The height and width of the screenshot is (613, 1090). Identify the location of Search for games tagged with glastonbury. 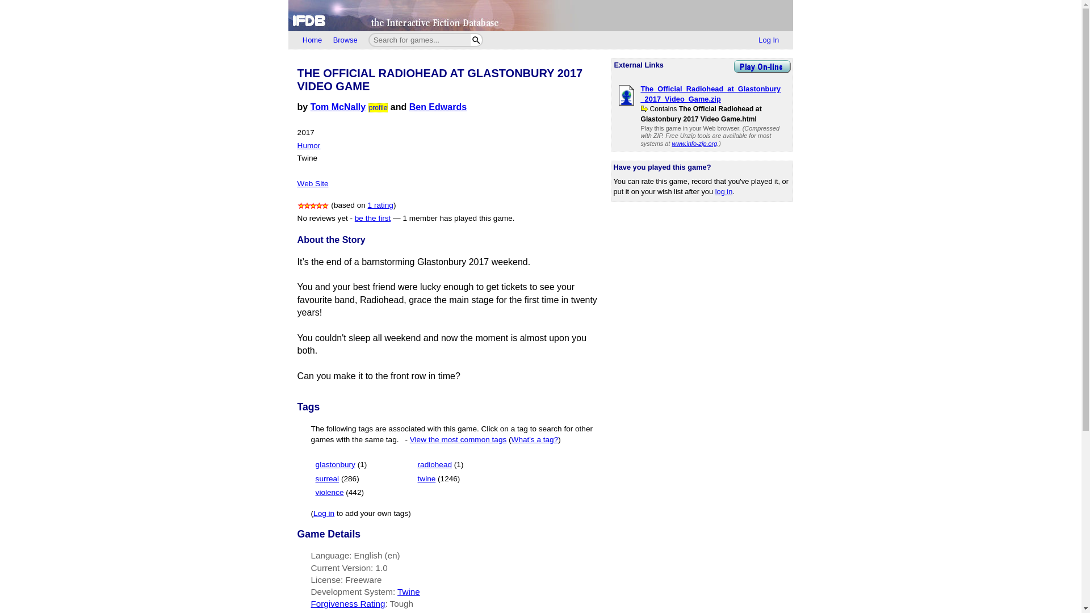
(342, 464).